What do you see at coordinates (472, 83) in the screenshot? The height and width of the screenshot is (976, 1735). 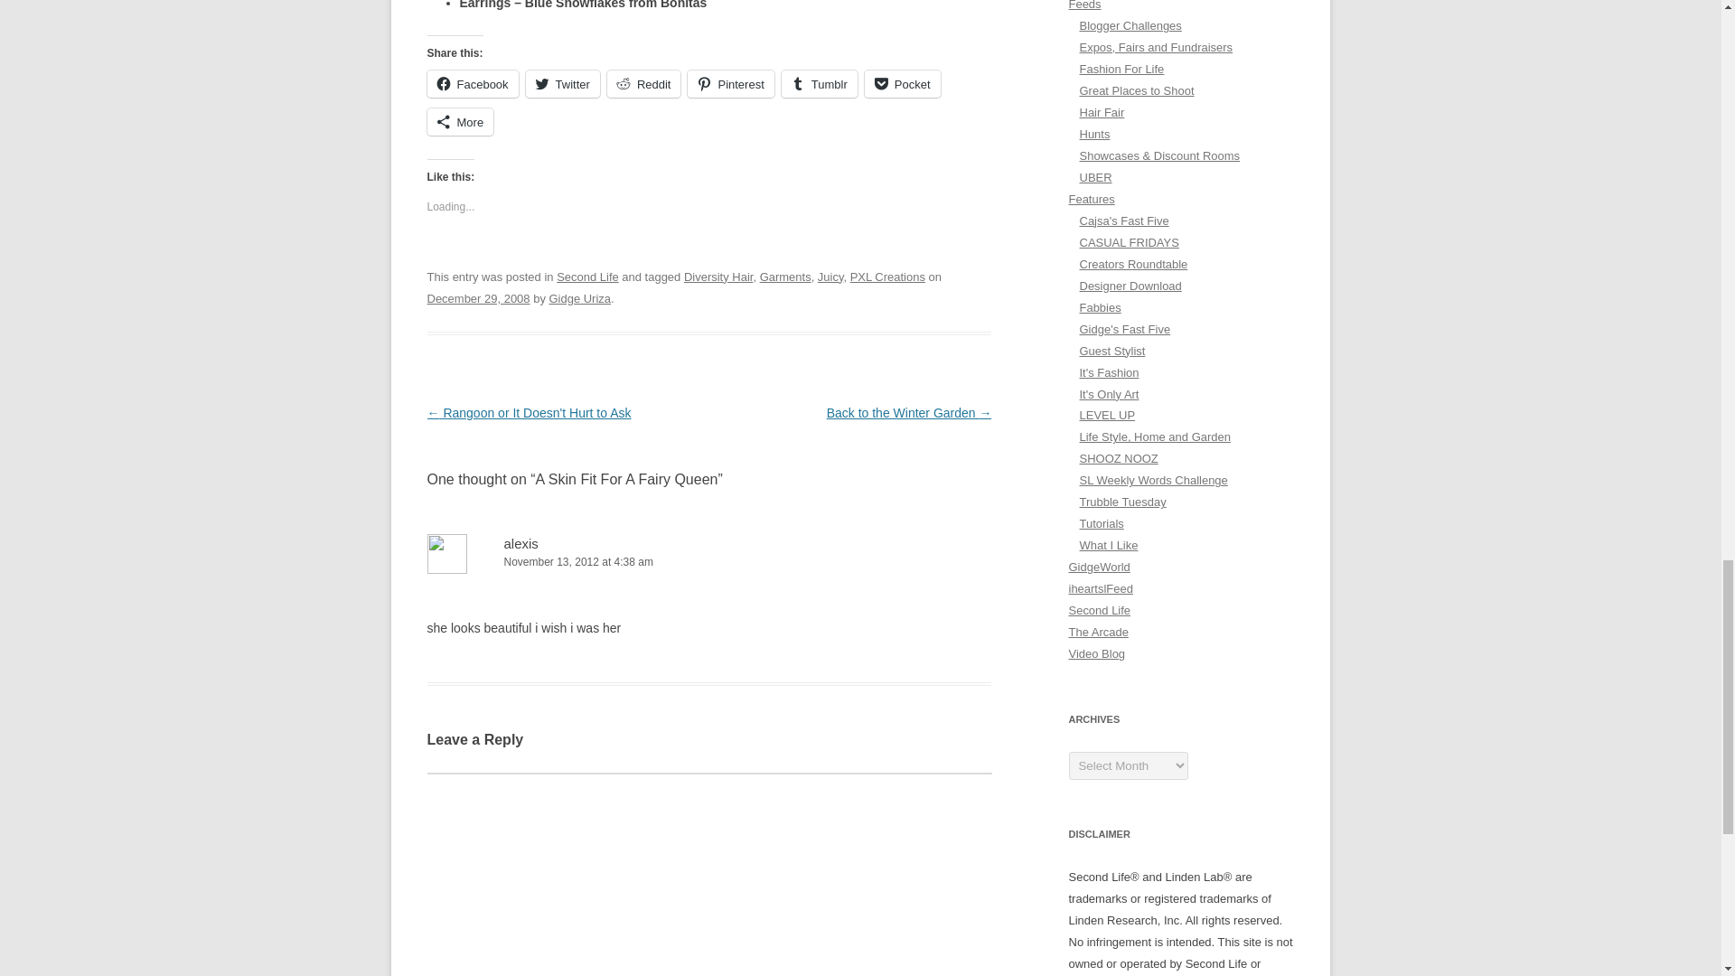 I see `Click to share on Facebook` at bounding box center [472, 83].